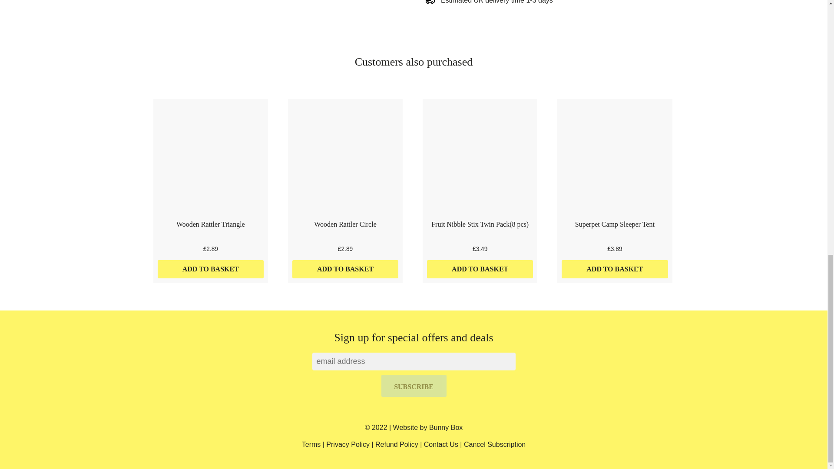 The image size is (834, 469). What do you see at coordinates (345, 269) in the screenshot?
I see `ADD TO BASKET` at bounding box center [345, 269].